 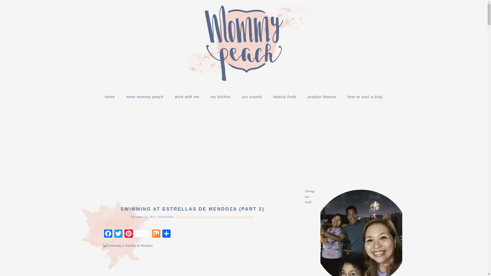 What do you see at coordinates (110, 97) in the screenshot?
I see `home` at bounding box center [110, 97].